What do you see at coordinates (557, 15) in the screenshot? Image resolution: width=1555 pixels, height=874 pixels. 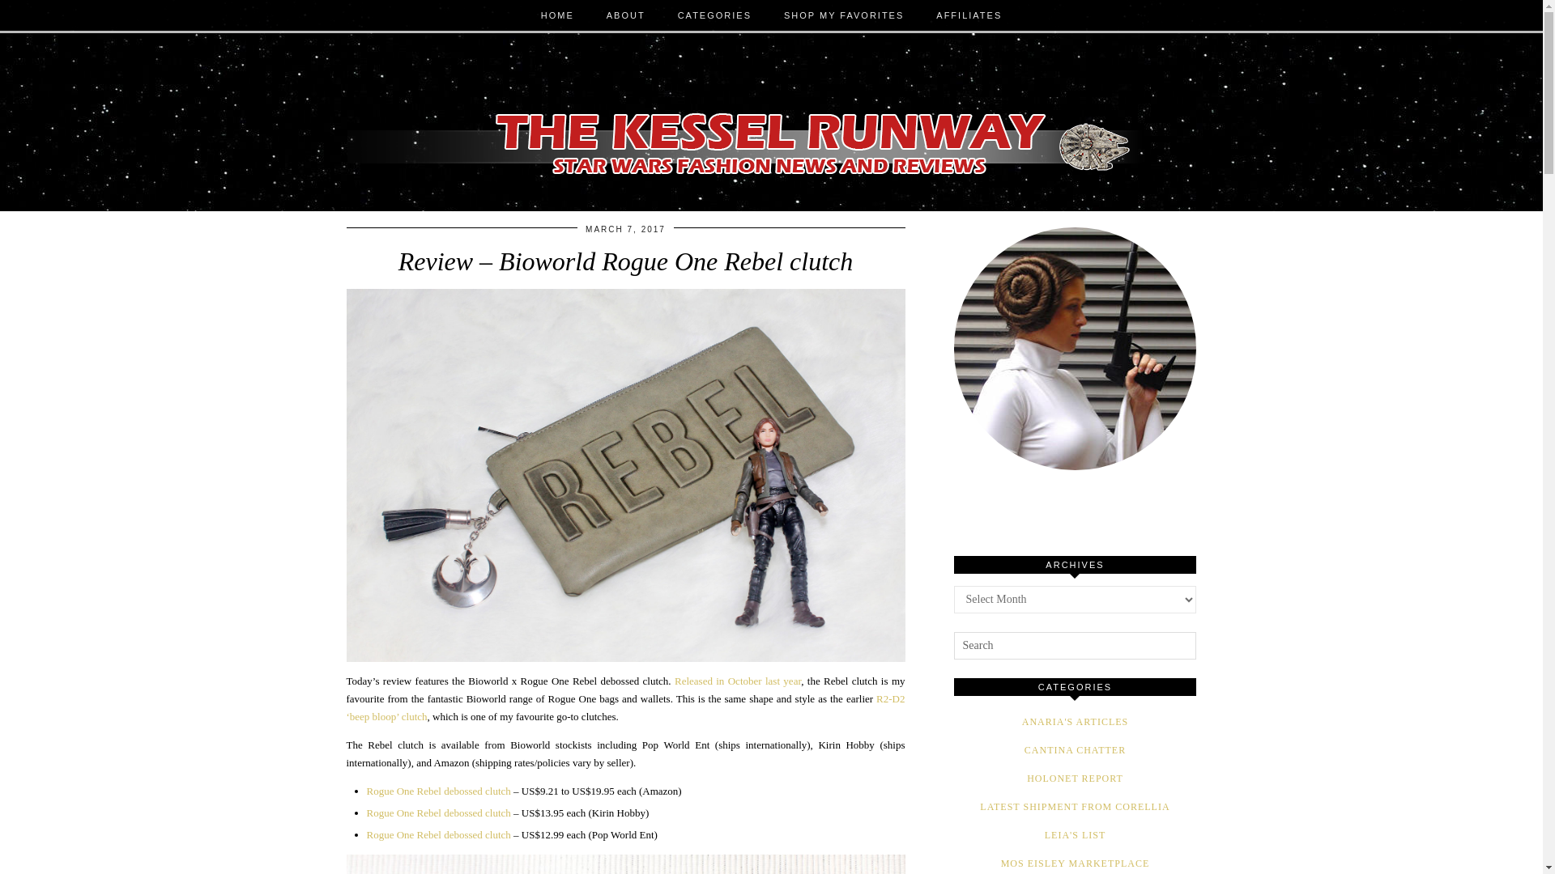 I see `HOME` at bounding box center [557, 15].